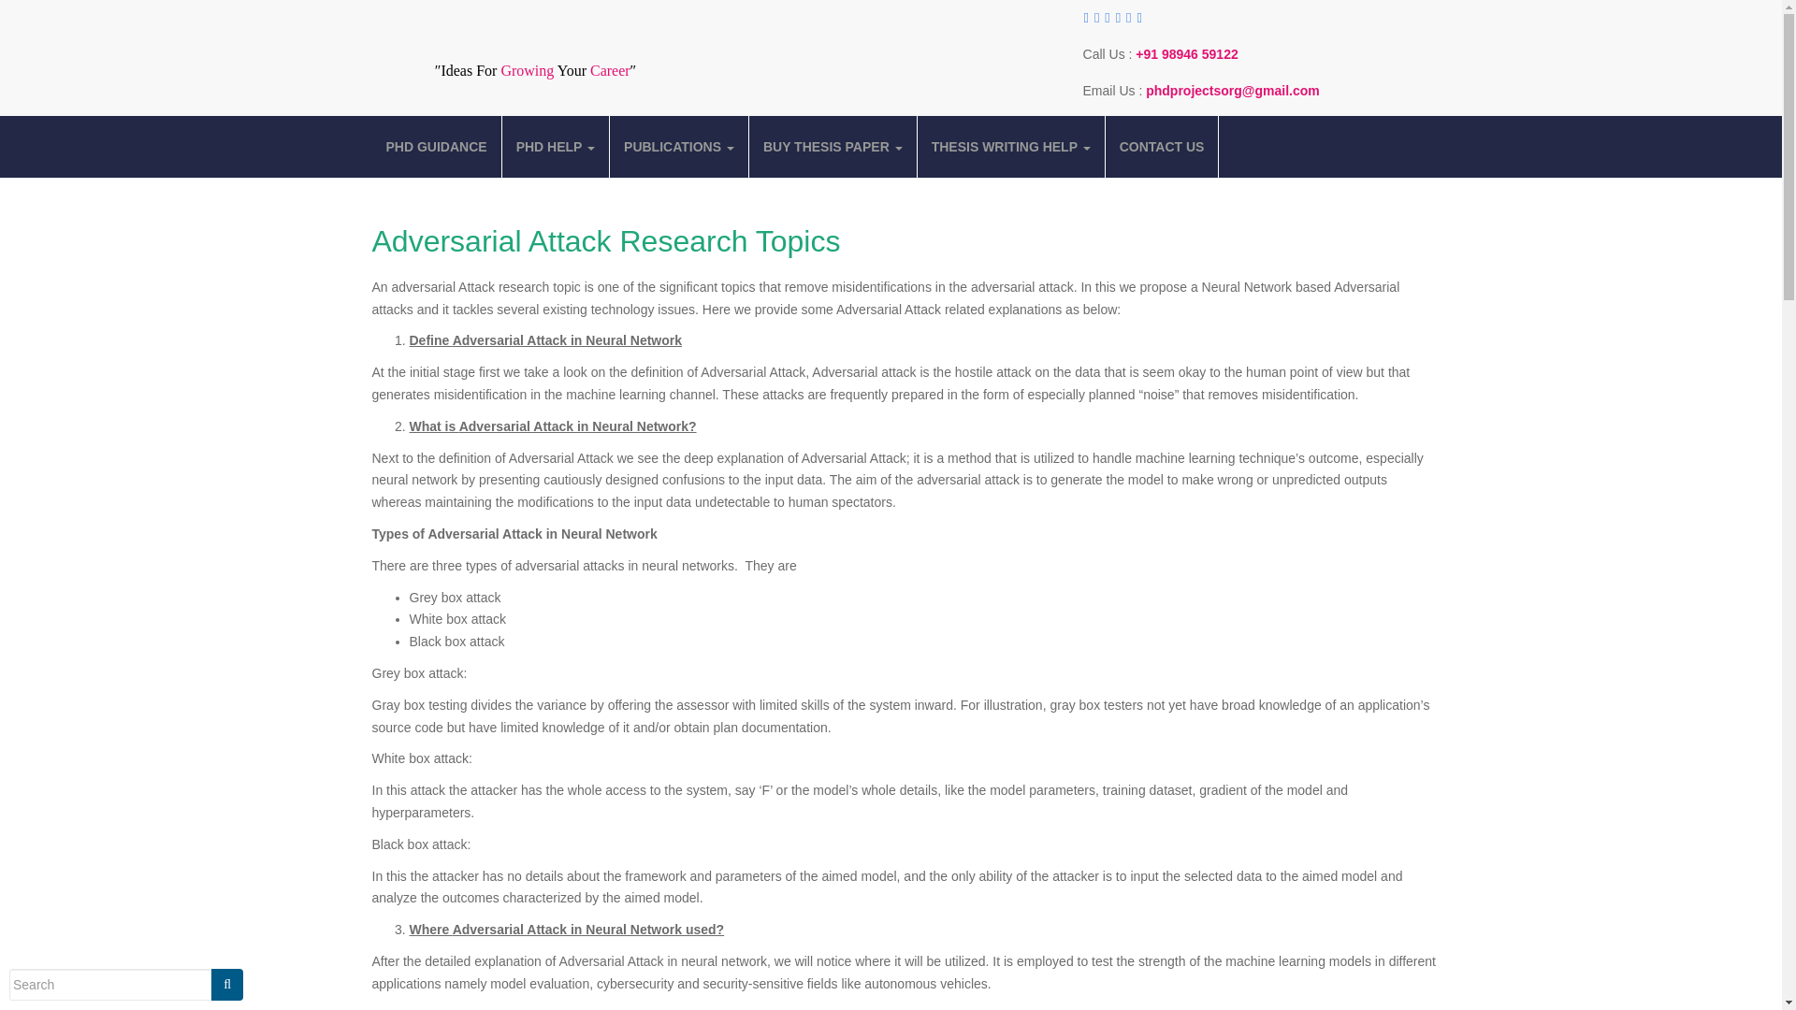 Image resolution: width=1796 pixels, height=1010 pixels. What do you see at coordinates (436, 147) in the screenshot?
I see `PHD GUIDANCE` at bounding box center [436, 147].